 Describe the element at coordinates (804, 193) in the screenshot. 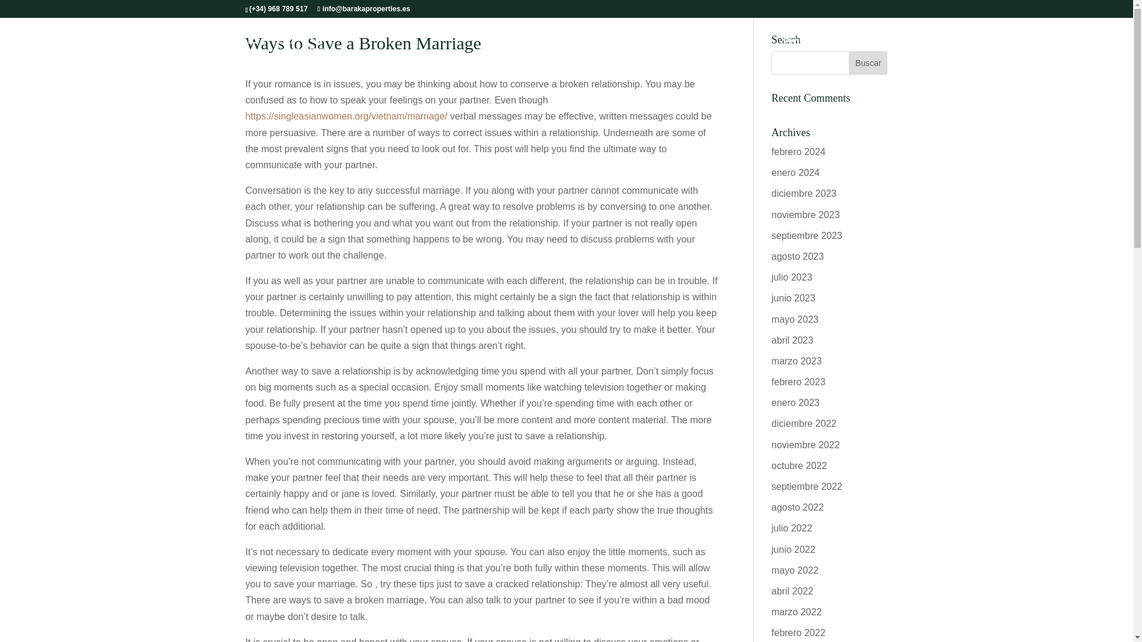

I see `diciembre 2023` at that location.